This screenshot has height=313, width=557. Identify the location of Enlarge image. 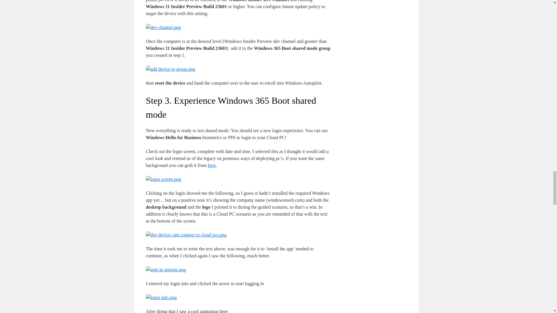
(163, 27).